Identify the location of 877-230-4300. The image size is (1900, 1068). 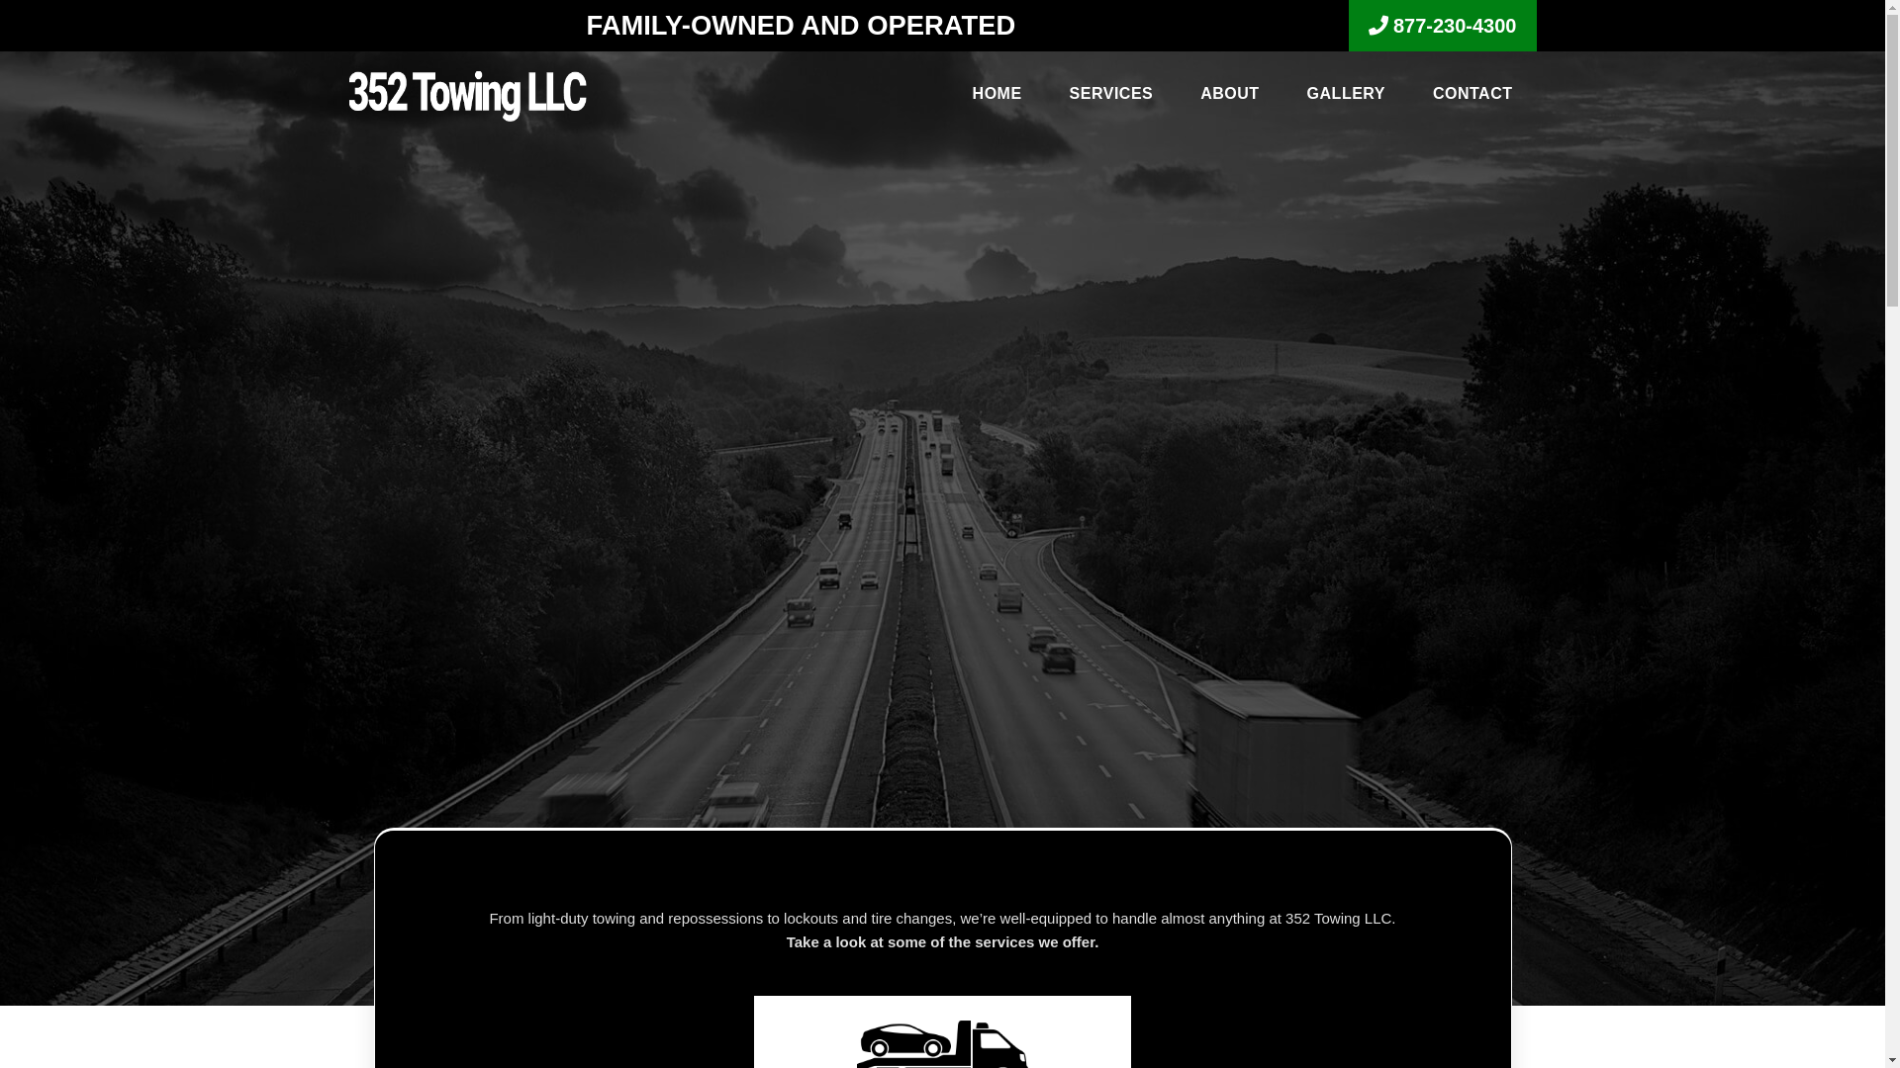
(1443, 26).